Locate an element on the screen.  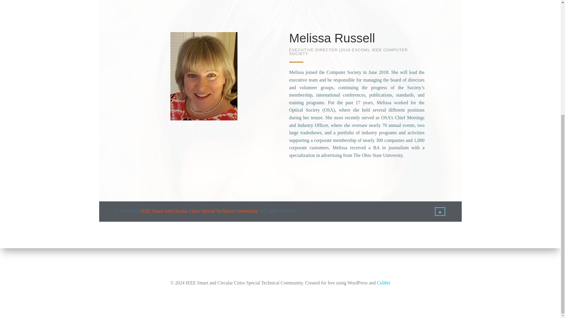
Colibri is located at coordinates (383, 107).